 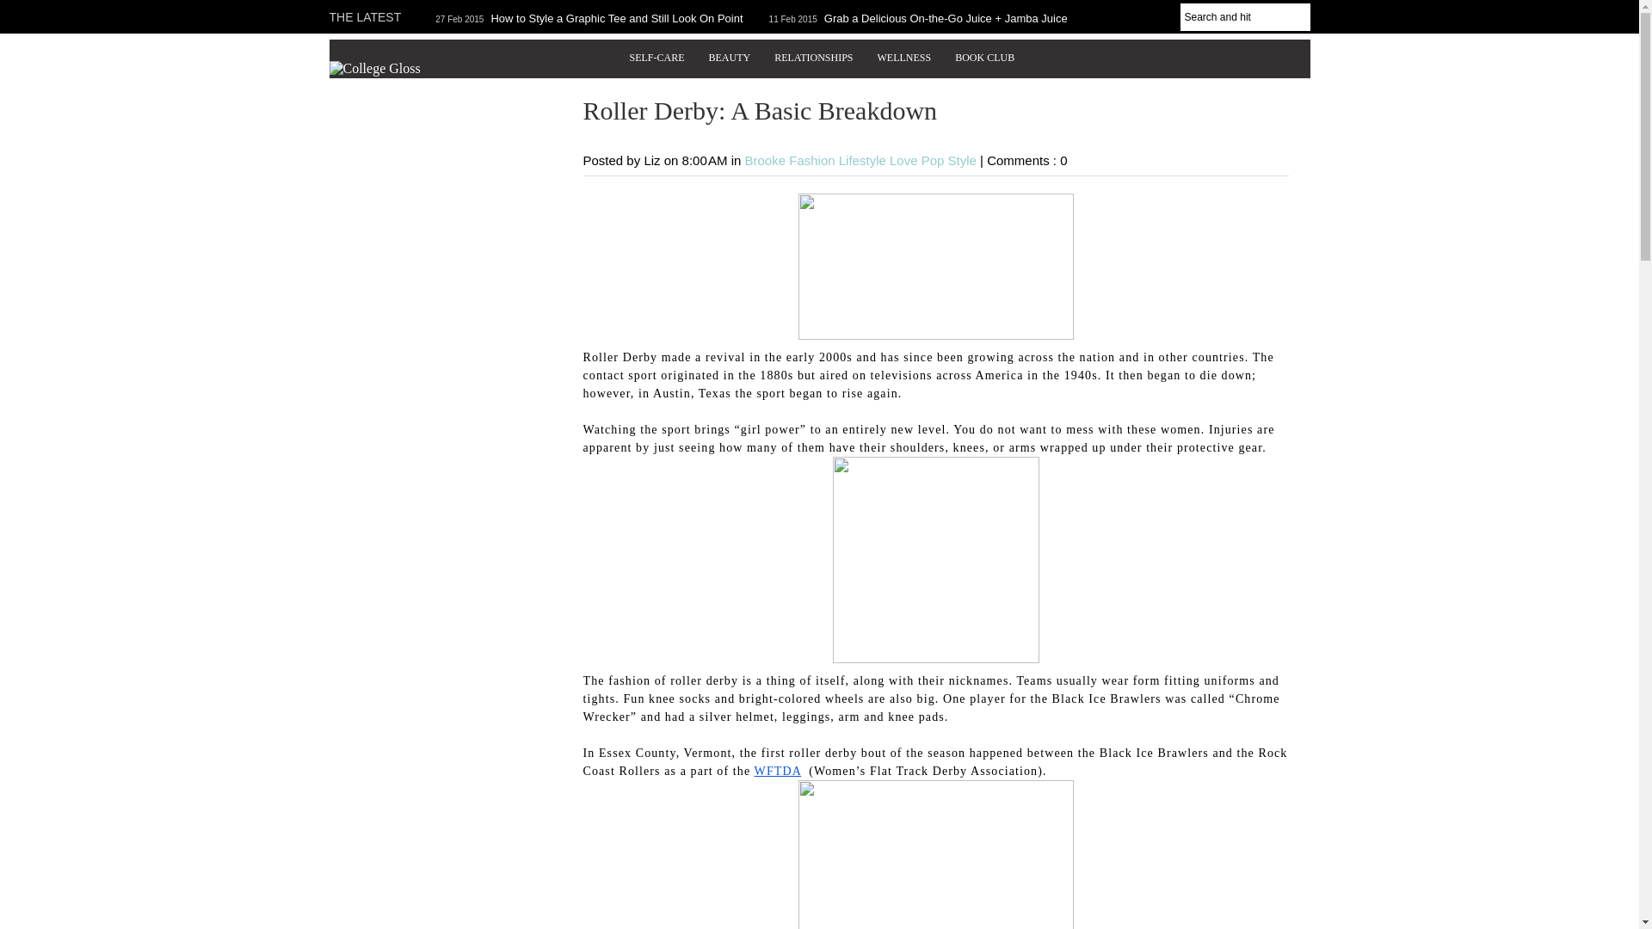 I want to click on RELATIONSHIPS, so click(x=812, y=58).